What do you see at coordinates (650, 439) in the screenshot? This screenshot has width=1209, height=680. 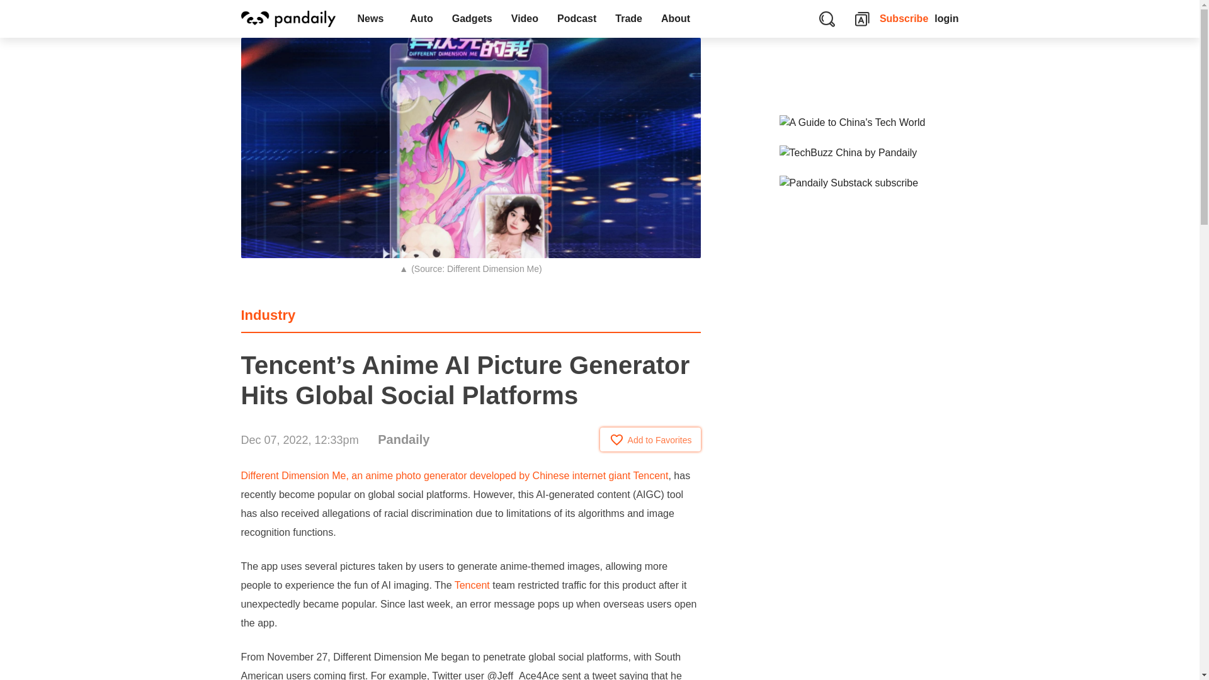 I see `Add to Favorites` at bounding box center [650, 439].